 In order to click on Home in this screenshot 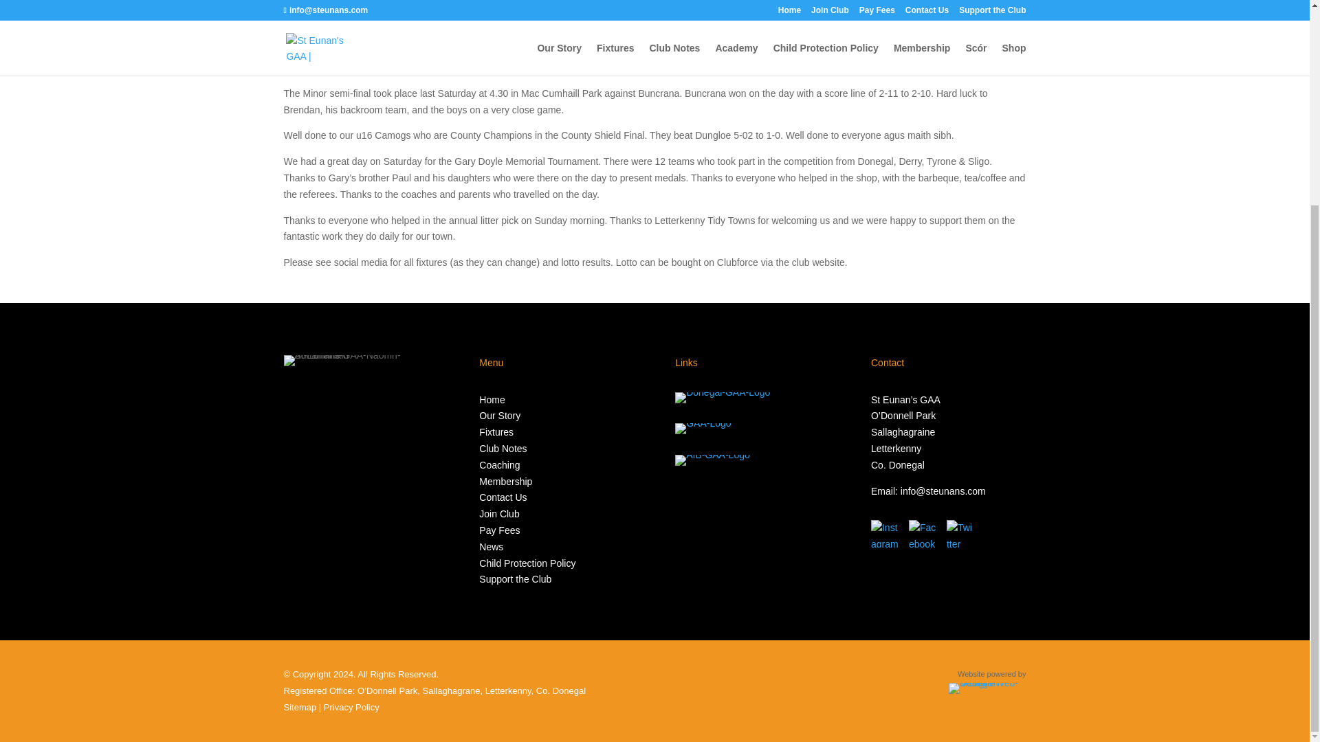, I will do `click(491, 399)`.